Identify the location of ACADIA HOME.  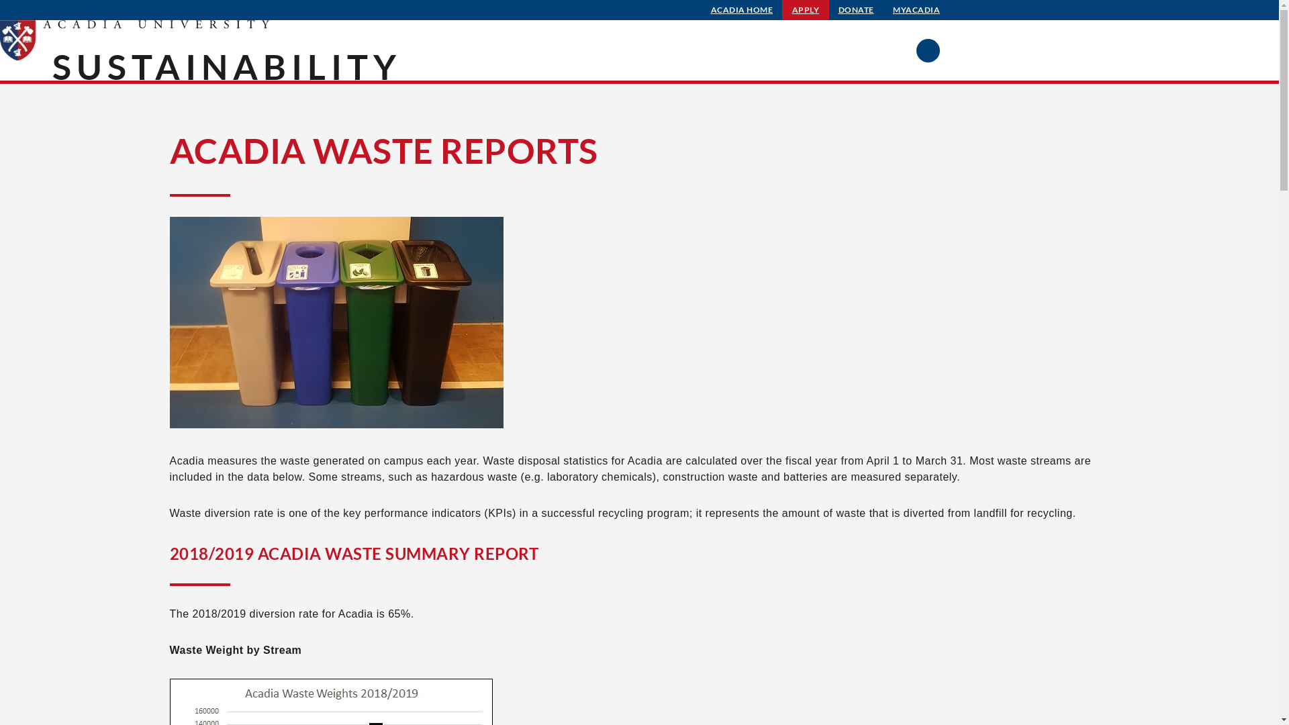
(743, 10).